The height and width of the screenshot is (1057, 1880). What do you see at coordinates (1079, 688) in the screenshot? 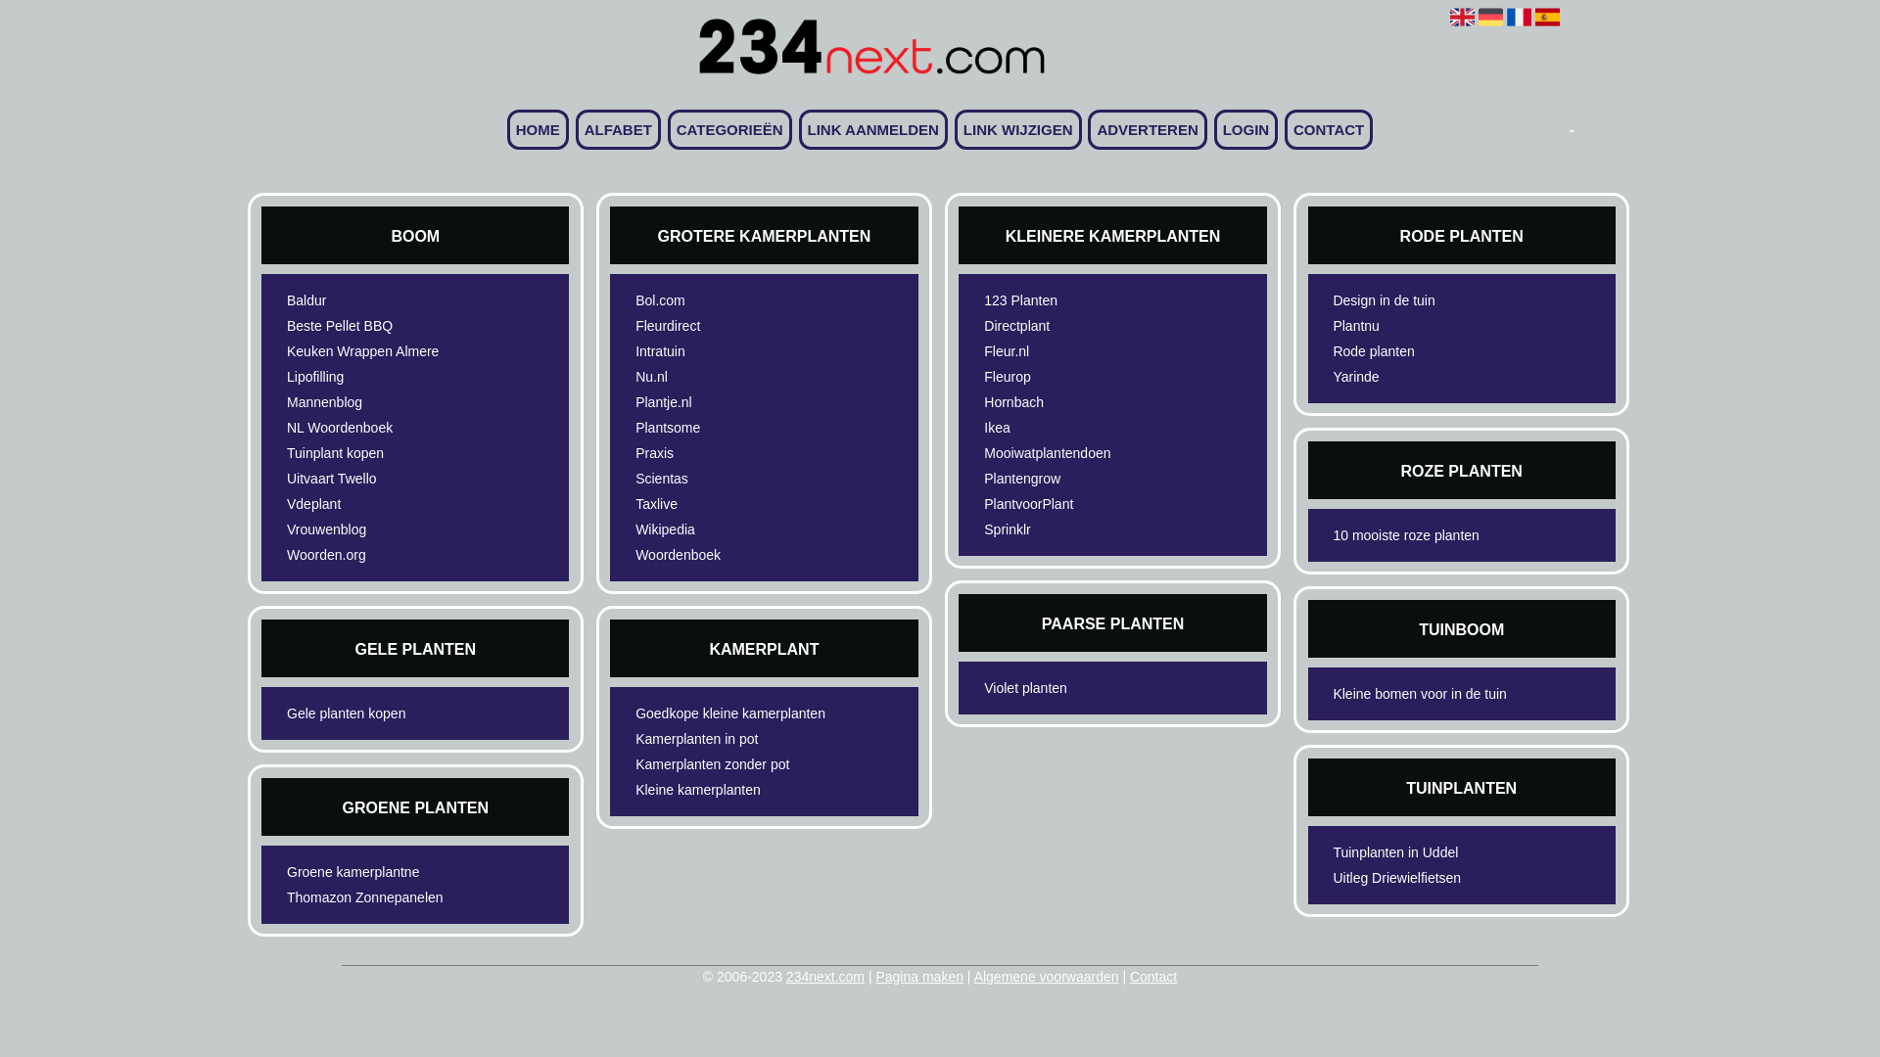
I see `Violet planten` at bounding box center [1079, 688].